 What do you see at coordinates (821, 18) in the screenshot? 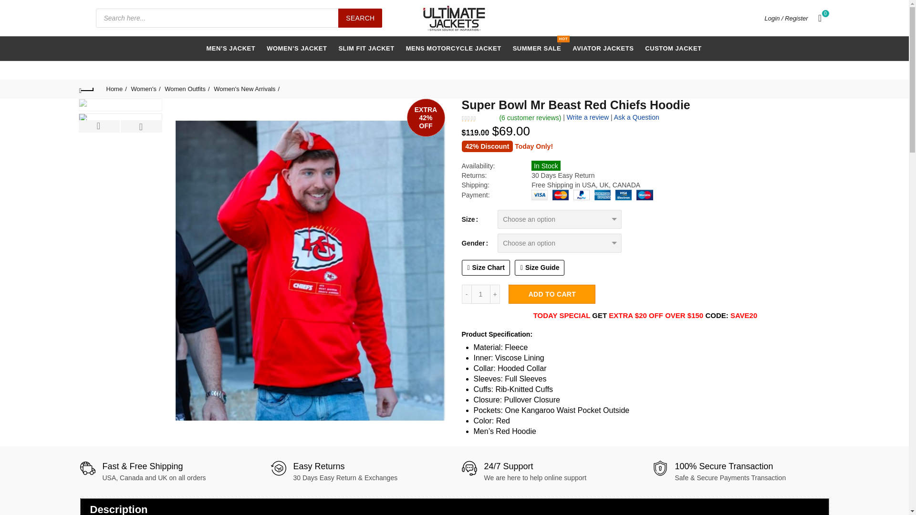
I see `0` at bounding box center [821, 18].